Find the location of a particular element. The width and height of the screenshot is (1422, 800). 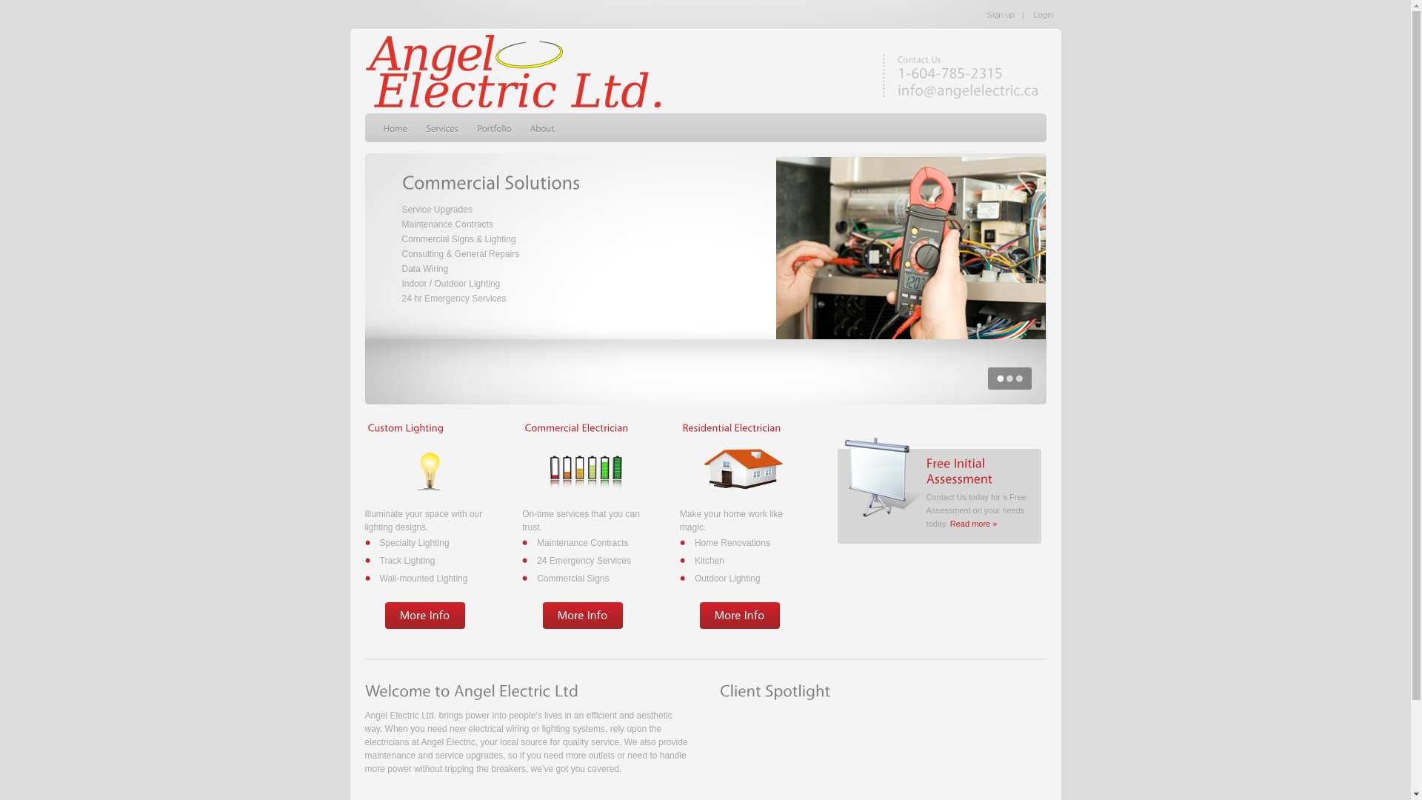

Sign up is located at coordinates (1000, 15).